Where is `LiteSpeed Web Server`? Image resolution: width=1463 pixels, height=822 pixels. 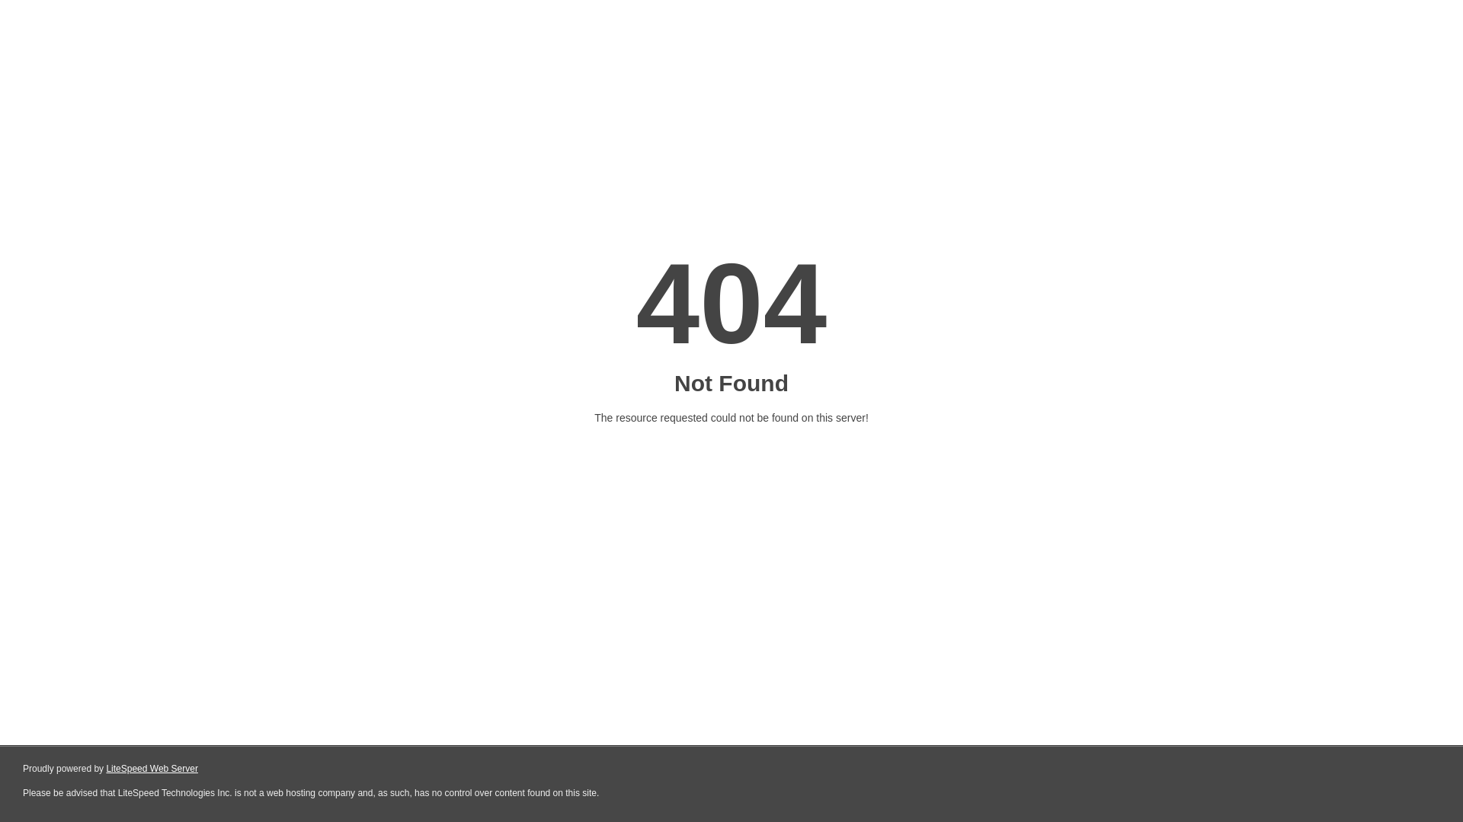 LiteSpeed Web Server is located at coordinates (152, 769).